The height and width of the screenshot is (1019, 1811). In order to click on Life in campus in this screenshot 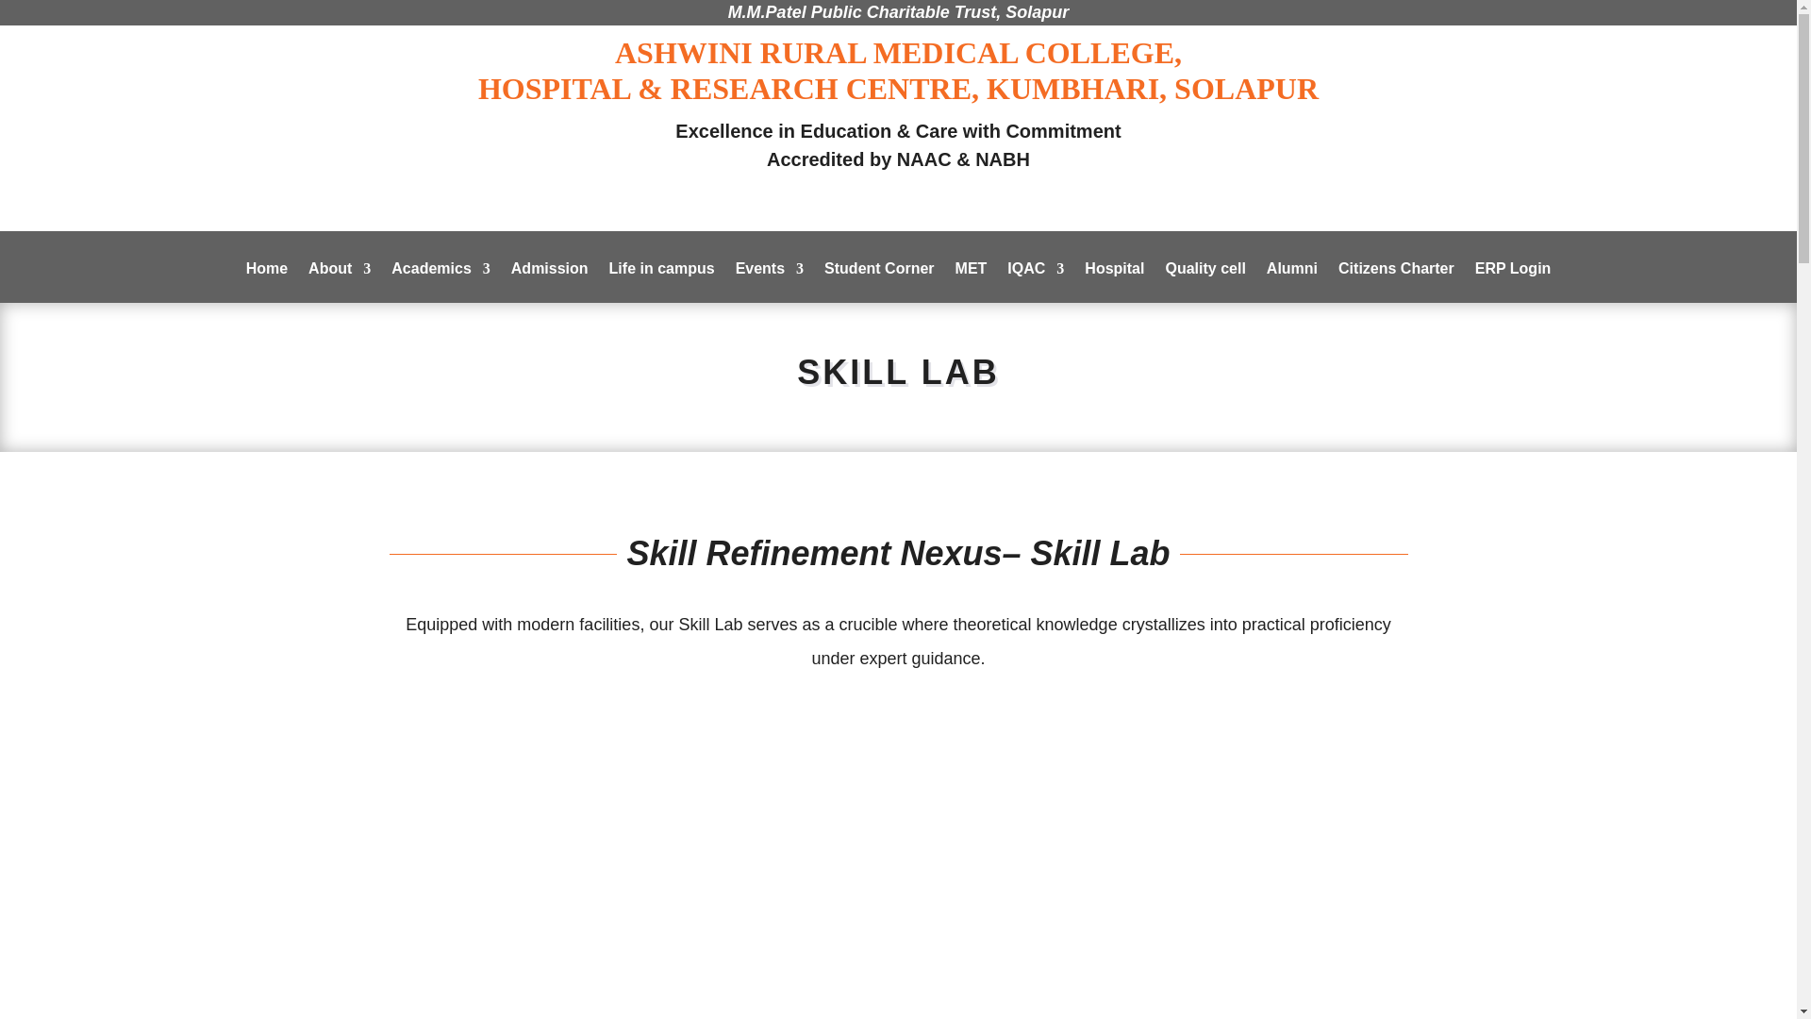, I will do `click(662, 281)`.